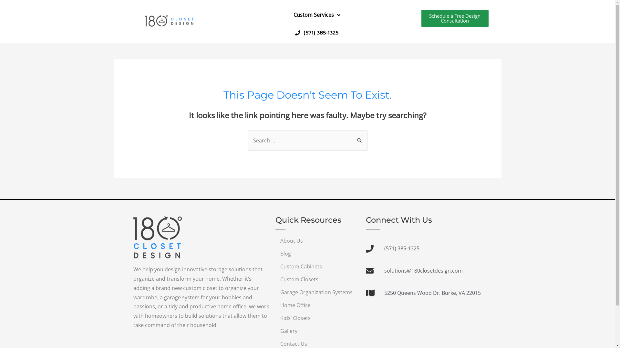  I want to click on Garage Organization Systems, so click(317, 292).